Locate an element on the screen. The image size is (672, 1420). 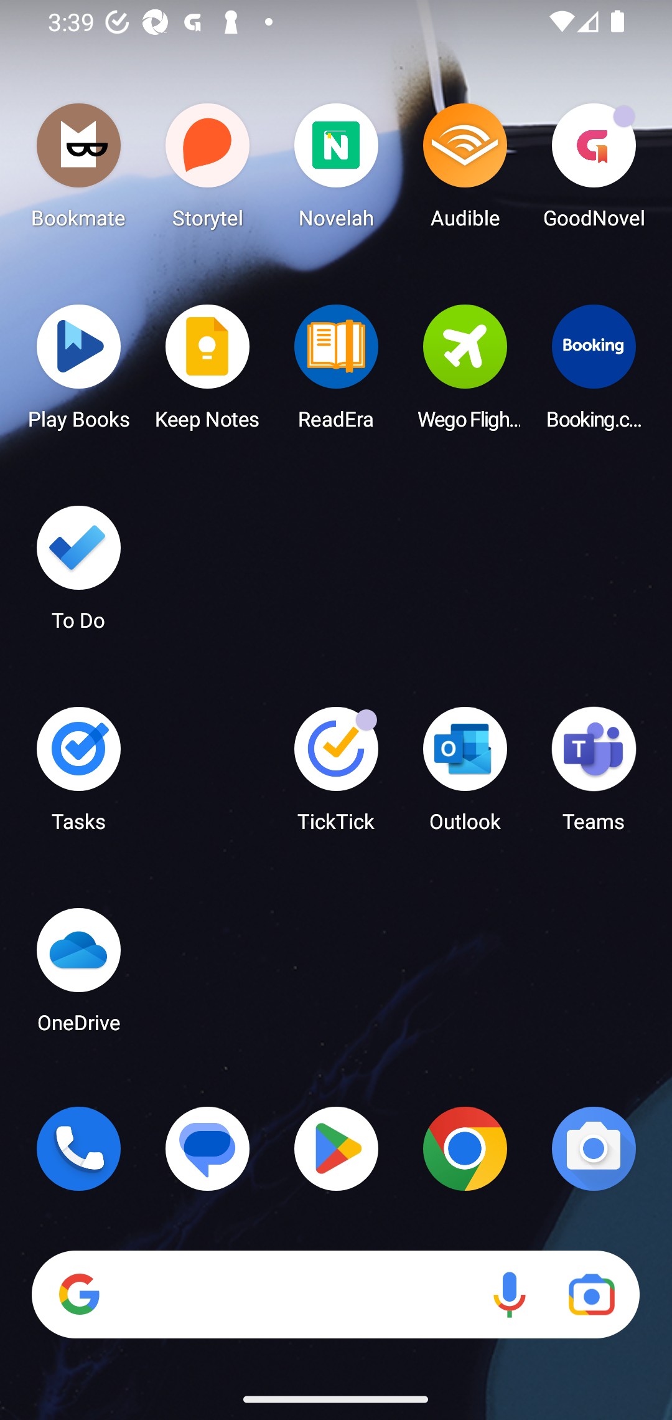
Tasks is located at coordinates (78, 775).